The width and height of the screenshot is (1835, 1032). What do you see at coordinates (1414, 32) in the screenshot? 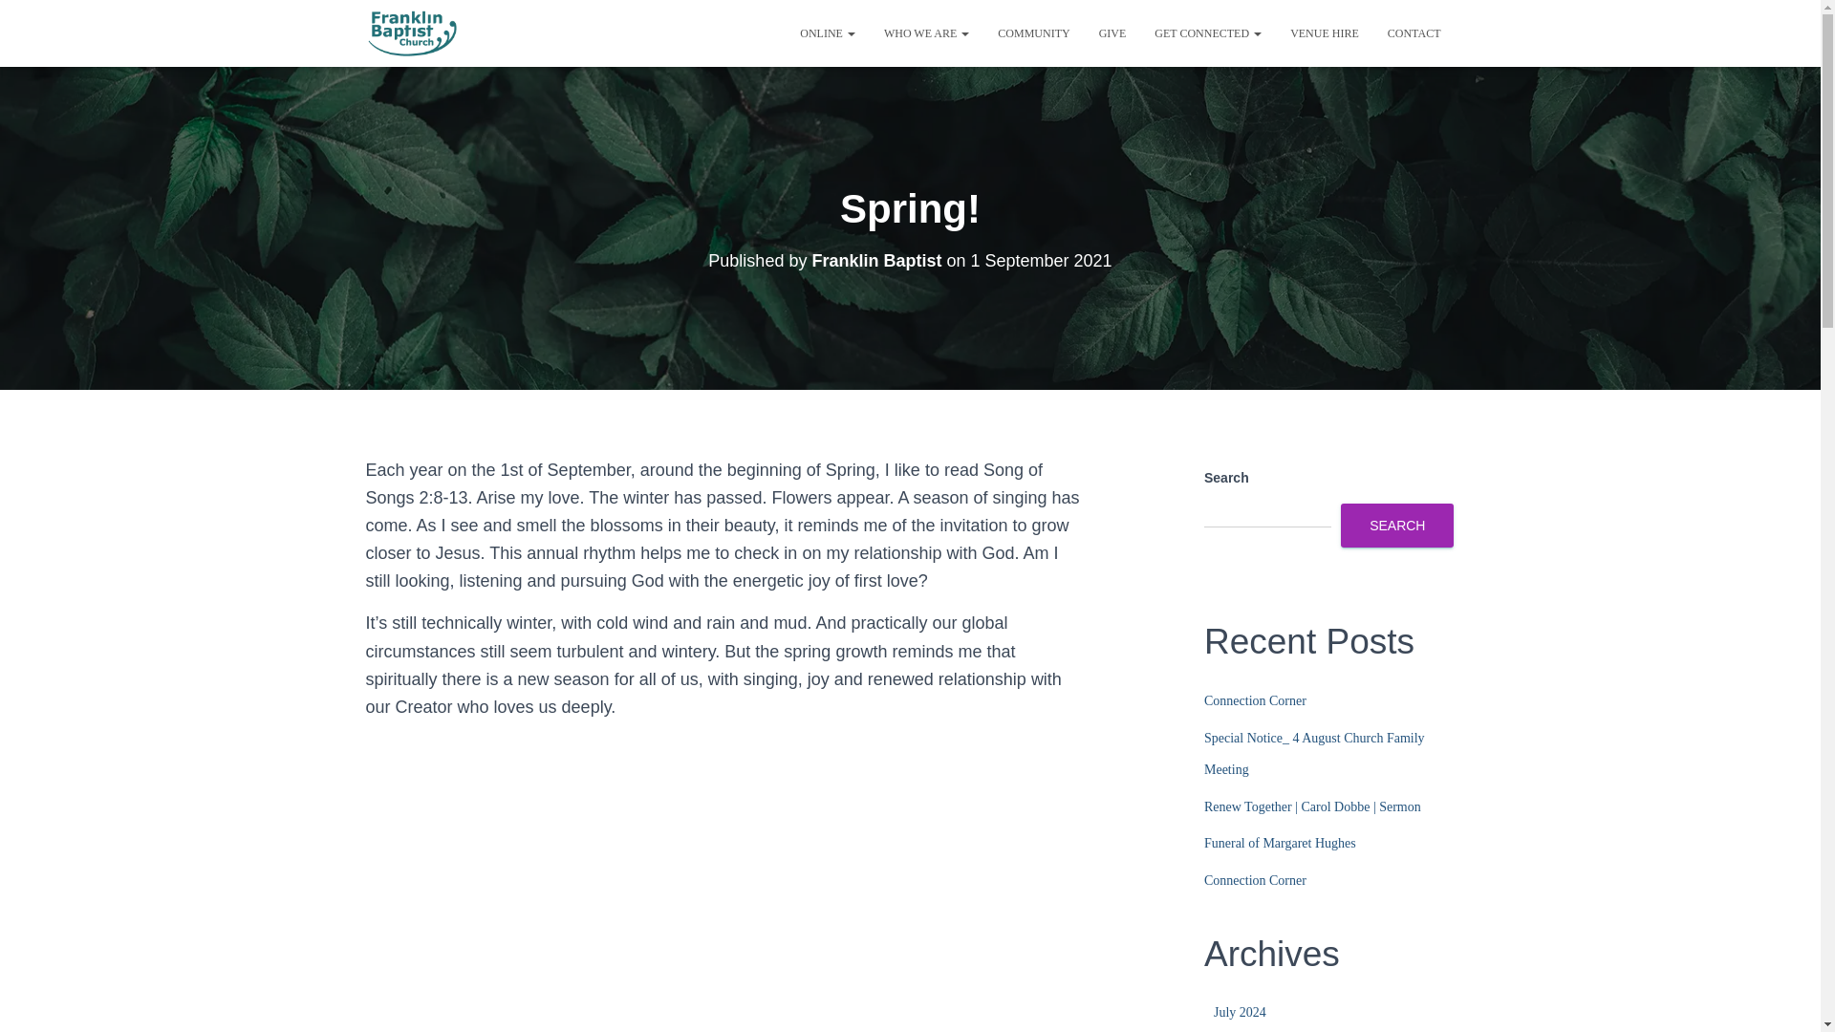
I see `Contact` at bounding box center [1414, 32].